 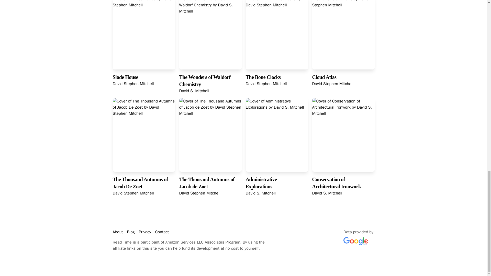 What do you see at coordinates (327, 193) in the screenshot?
I see `David S. Mitchell` at bounding box center [327, 193].